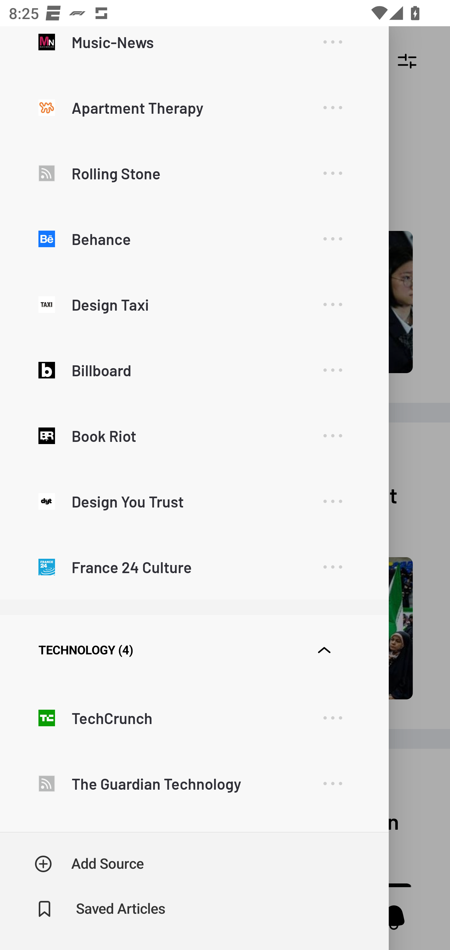  I want to click on More Options, so click(332, 718).